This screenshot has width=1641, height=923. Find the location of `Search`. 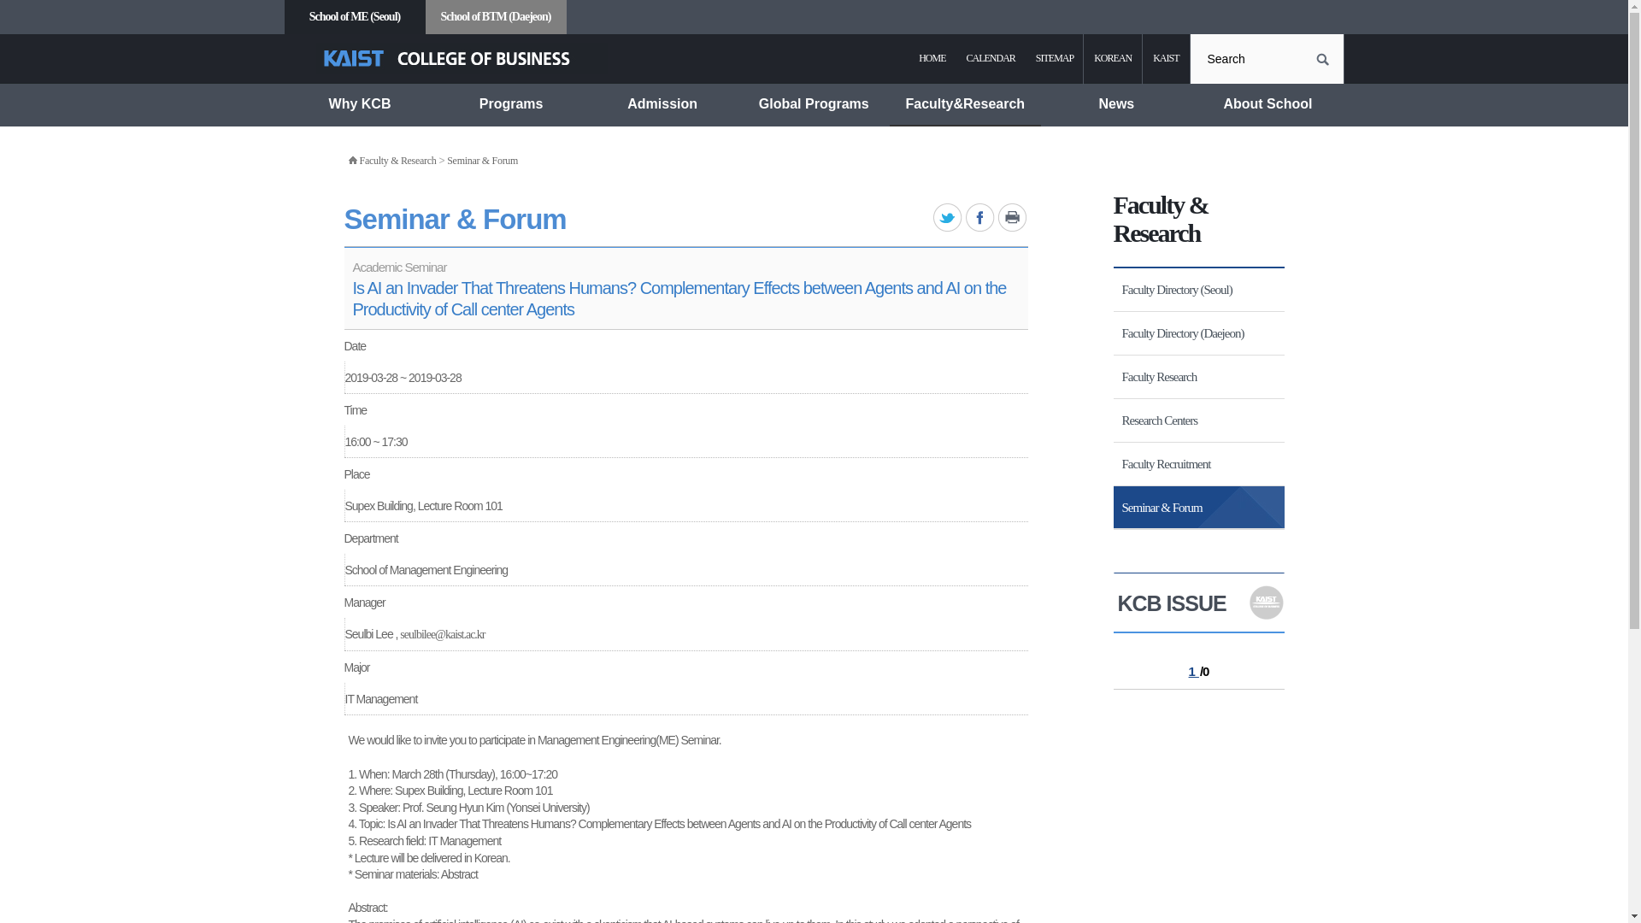

Search is located at coordinates (1267, 58).